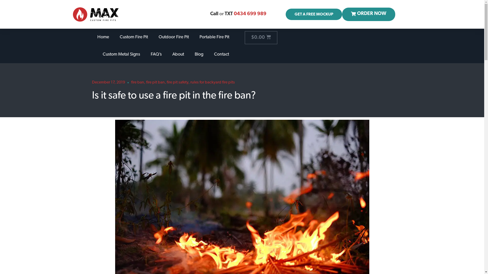  I want to click on Portable Fire Pit, so click(214, 37).